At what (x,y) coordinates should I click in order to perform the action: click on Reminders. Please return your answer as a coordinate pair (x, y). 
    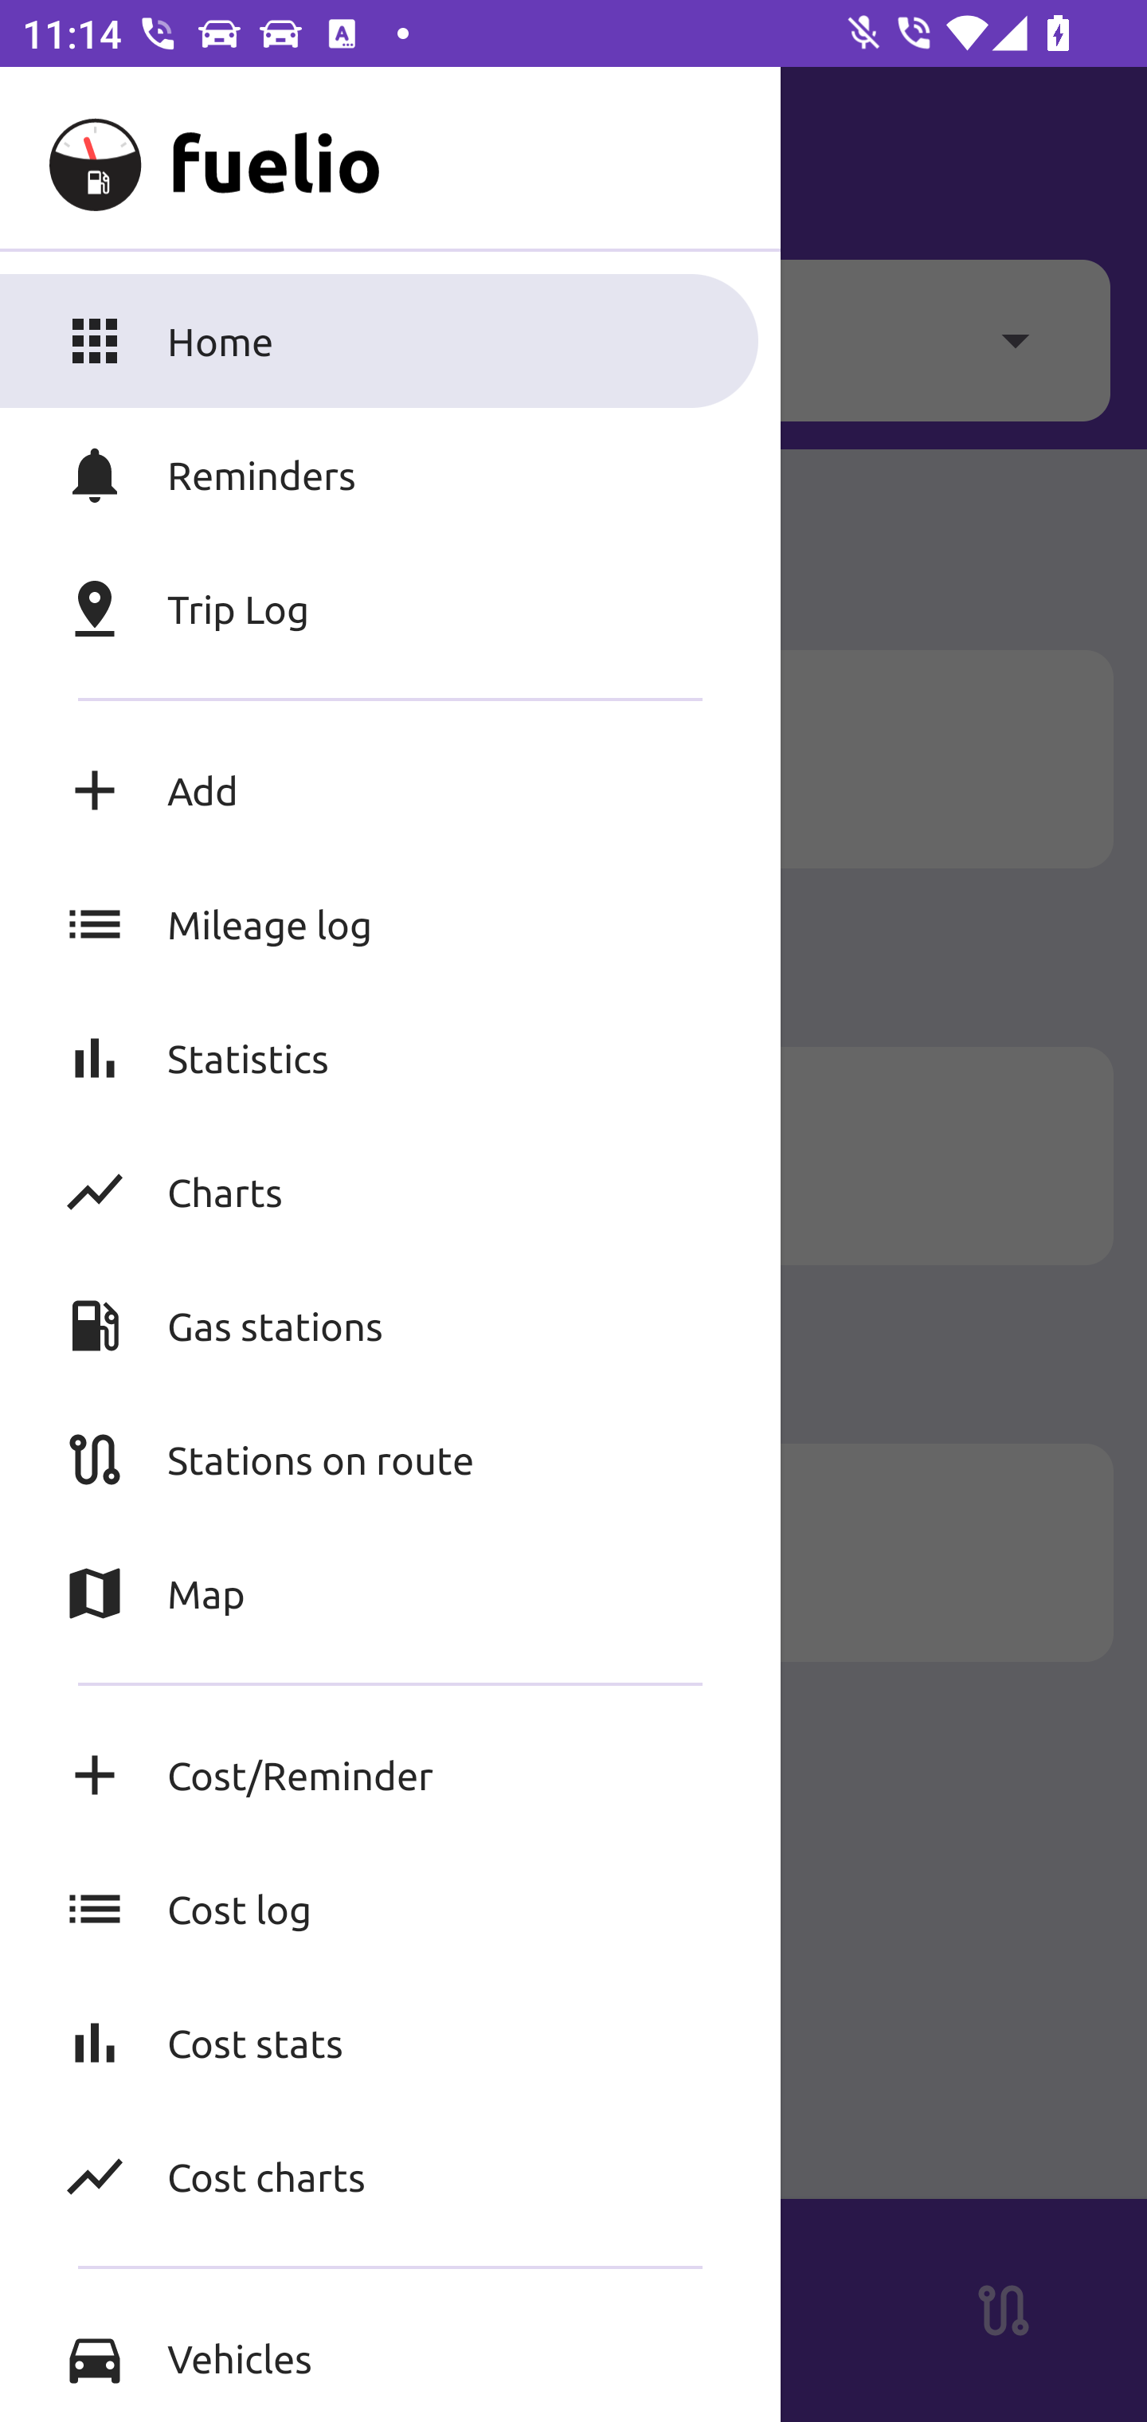
    Looking at the image, I should click on (390, 474).